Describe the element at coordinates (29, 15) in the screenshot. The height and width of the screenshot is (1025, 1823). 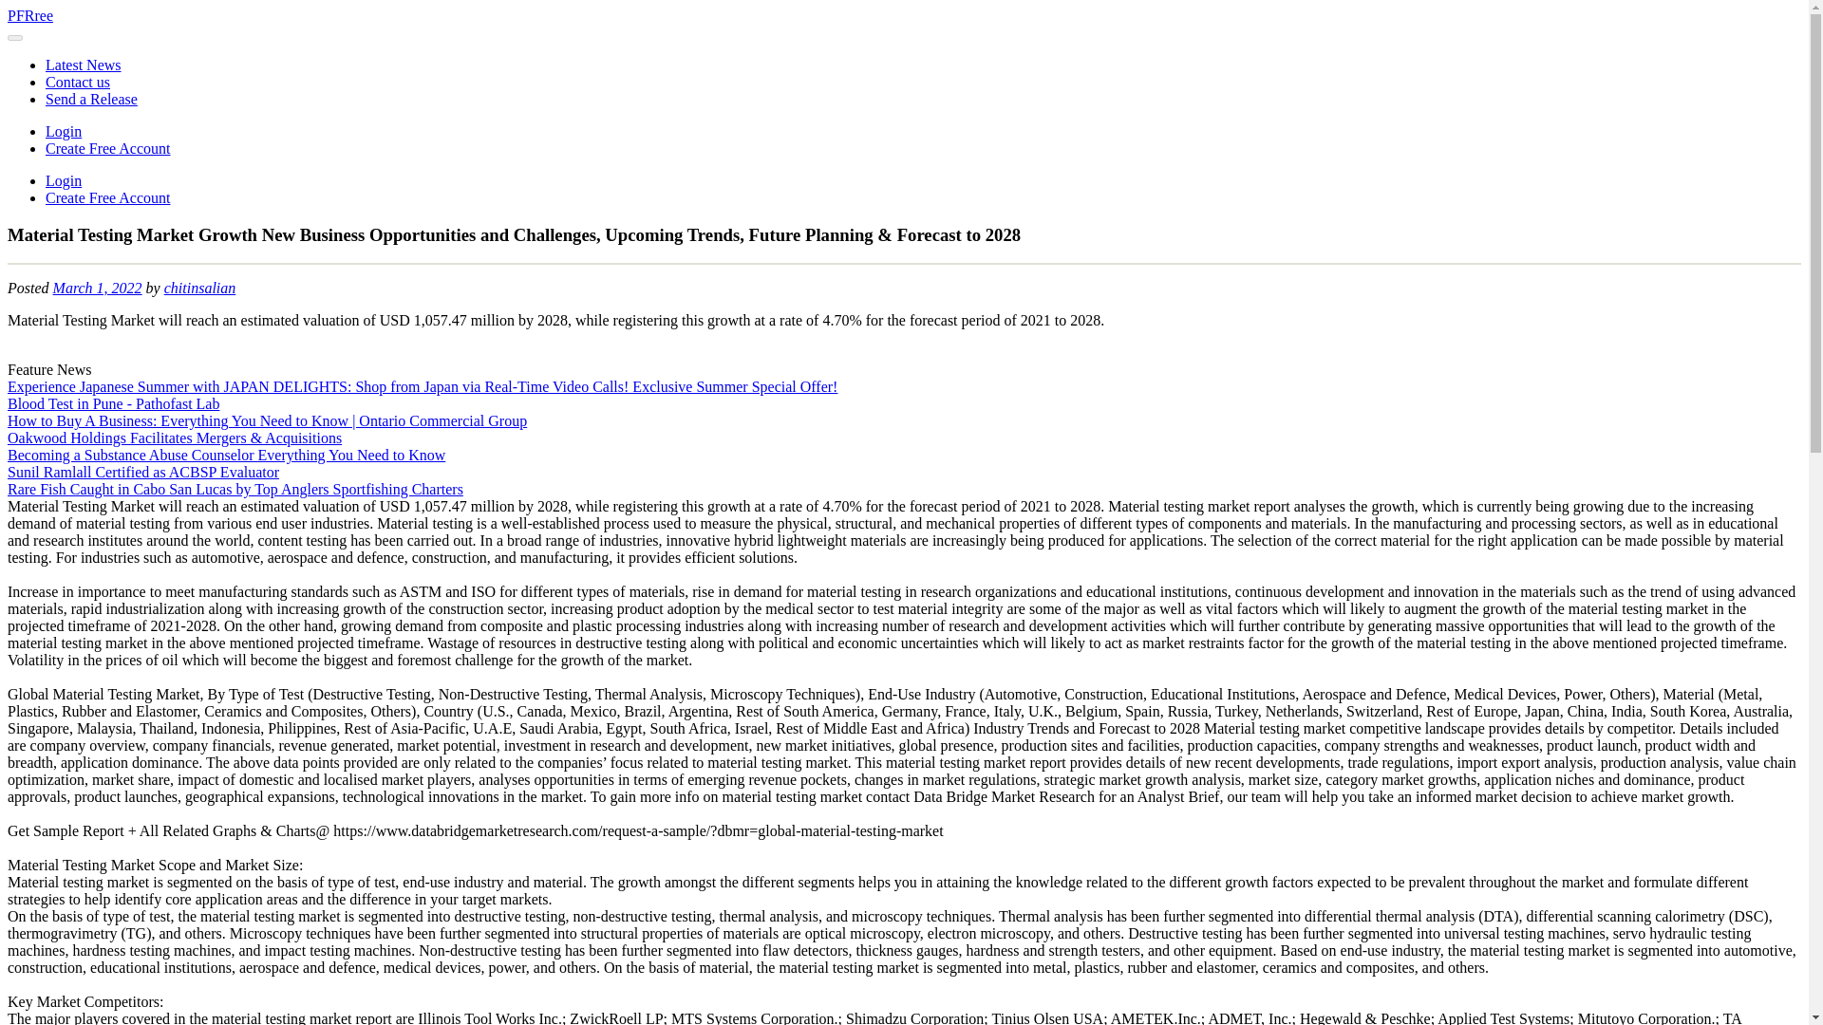
I see `PFRree` at that location.